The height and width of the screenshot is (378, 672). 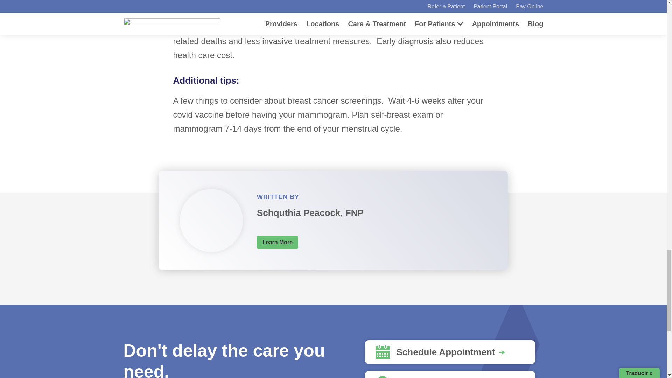 What do you see at coordinates (450, 352) in the screenshot?
I see `Schedule Appointment` at bounding box center [450, 352].